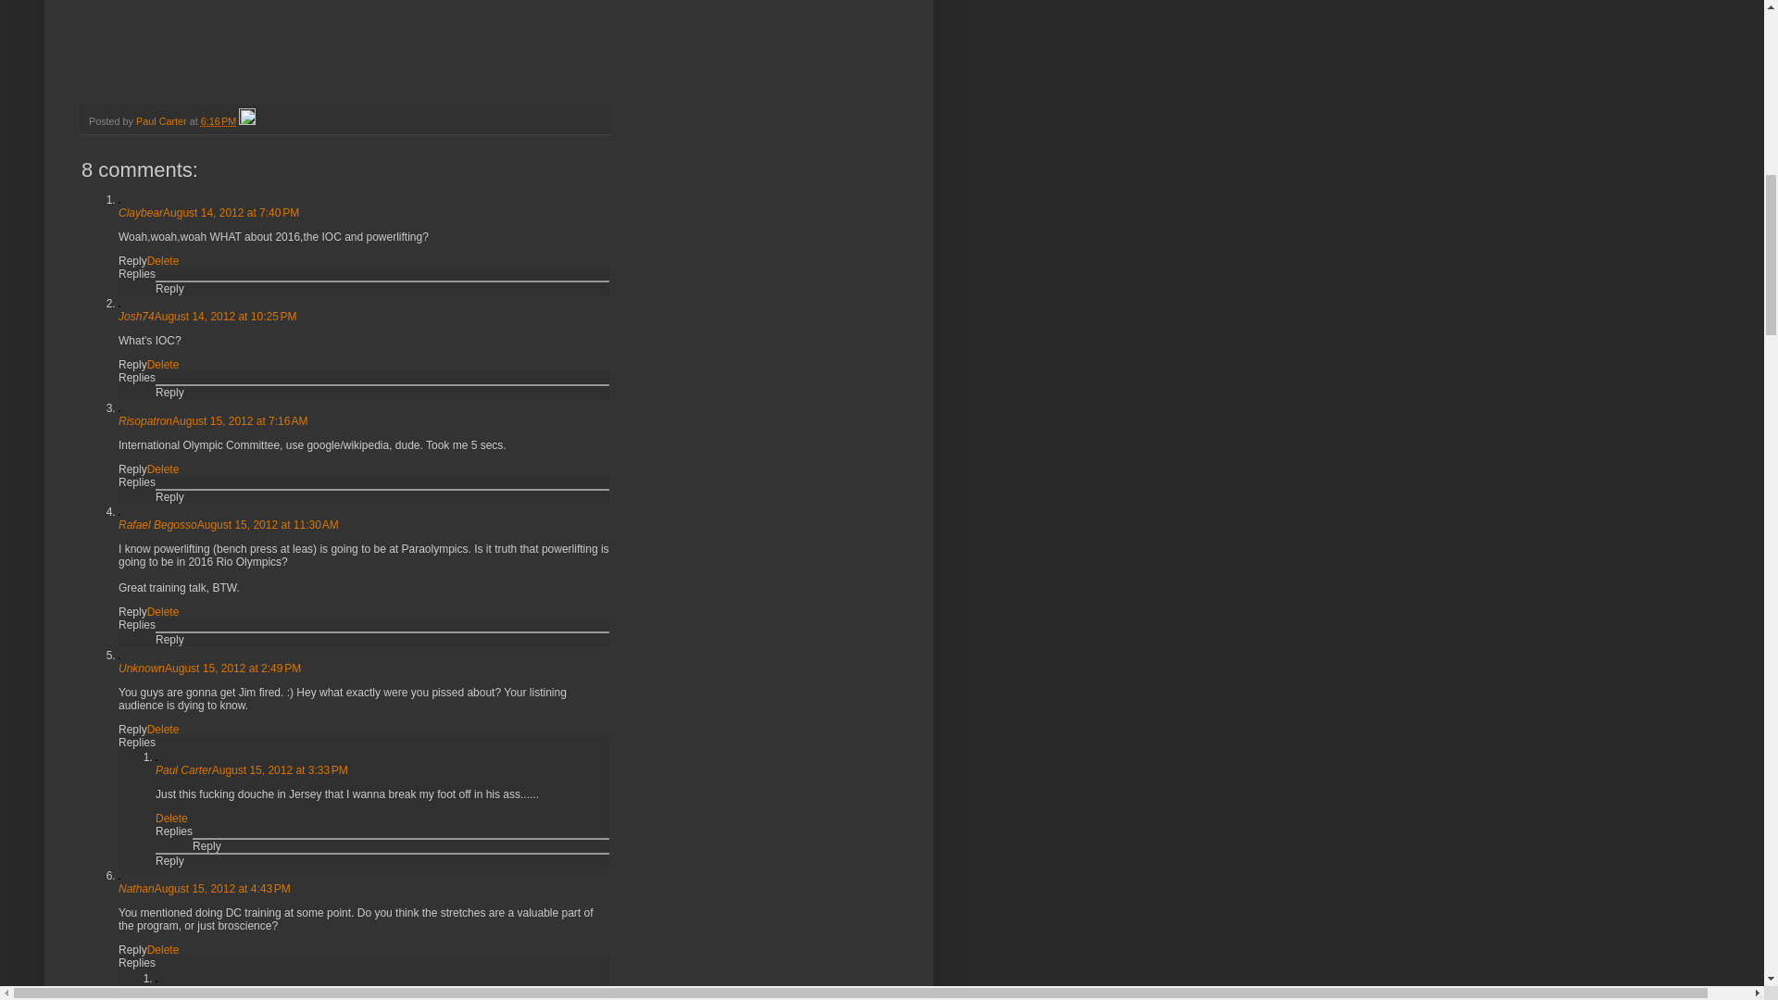  I want to click on Delete, so click(163, 612).